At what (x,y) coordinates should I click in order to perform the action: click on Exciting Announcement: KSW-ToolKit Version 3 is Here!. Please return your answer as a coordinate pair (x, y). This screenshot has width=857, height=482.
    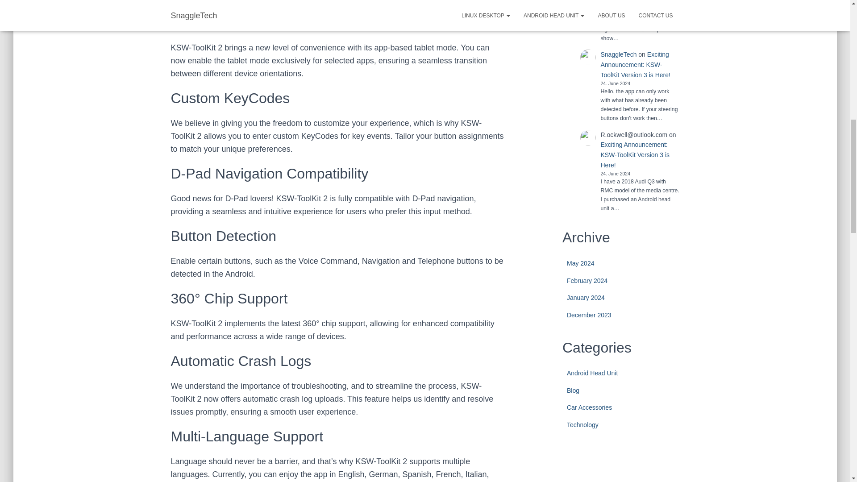
    Looking at the image, I should click on (635, 64).